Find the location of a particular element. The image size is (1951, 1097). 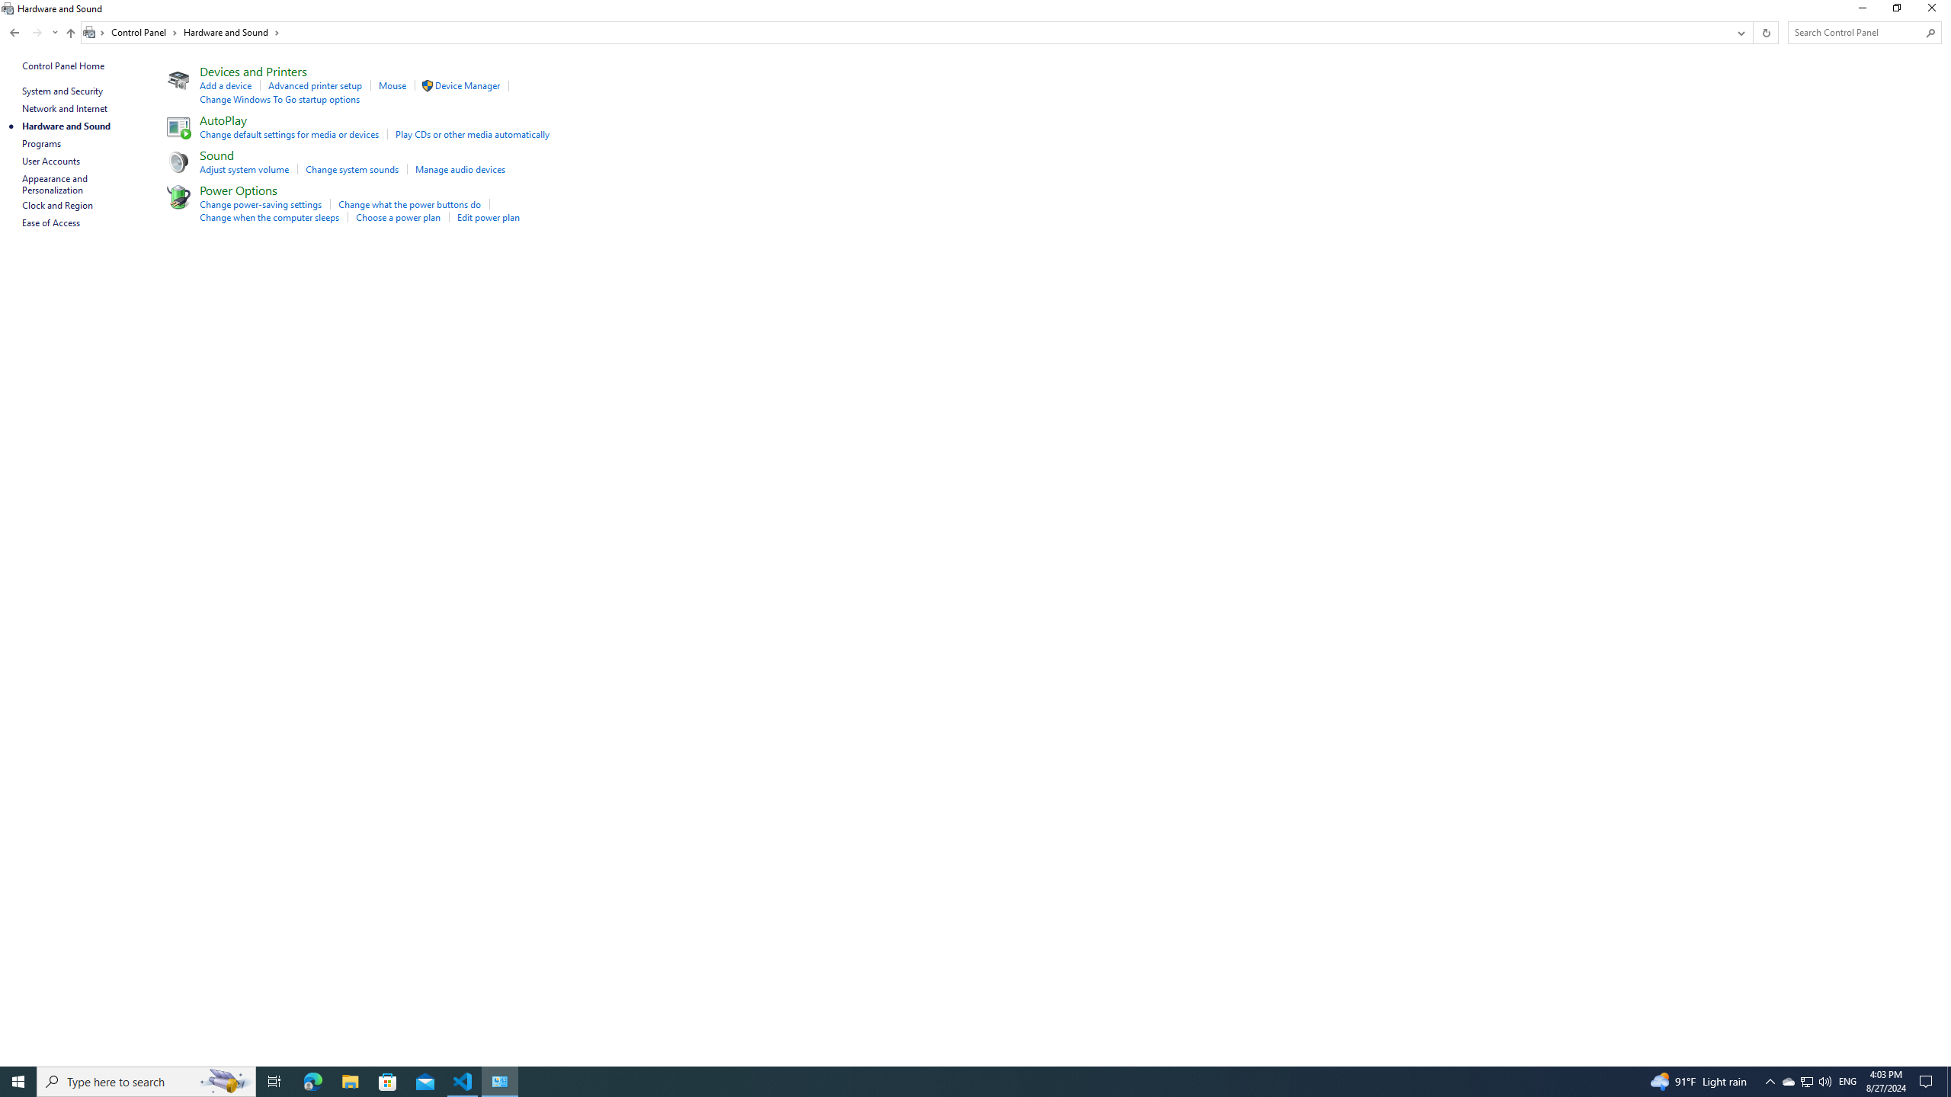

Control Panel - 1 running window is located at coordinates (500, 1082).